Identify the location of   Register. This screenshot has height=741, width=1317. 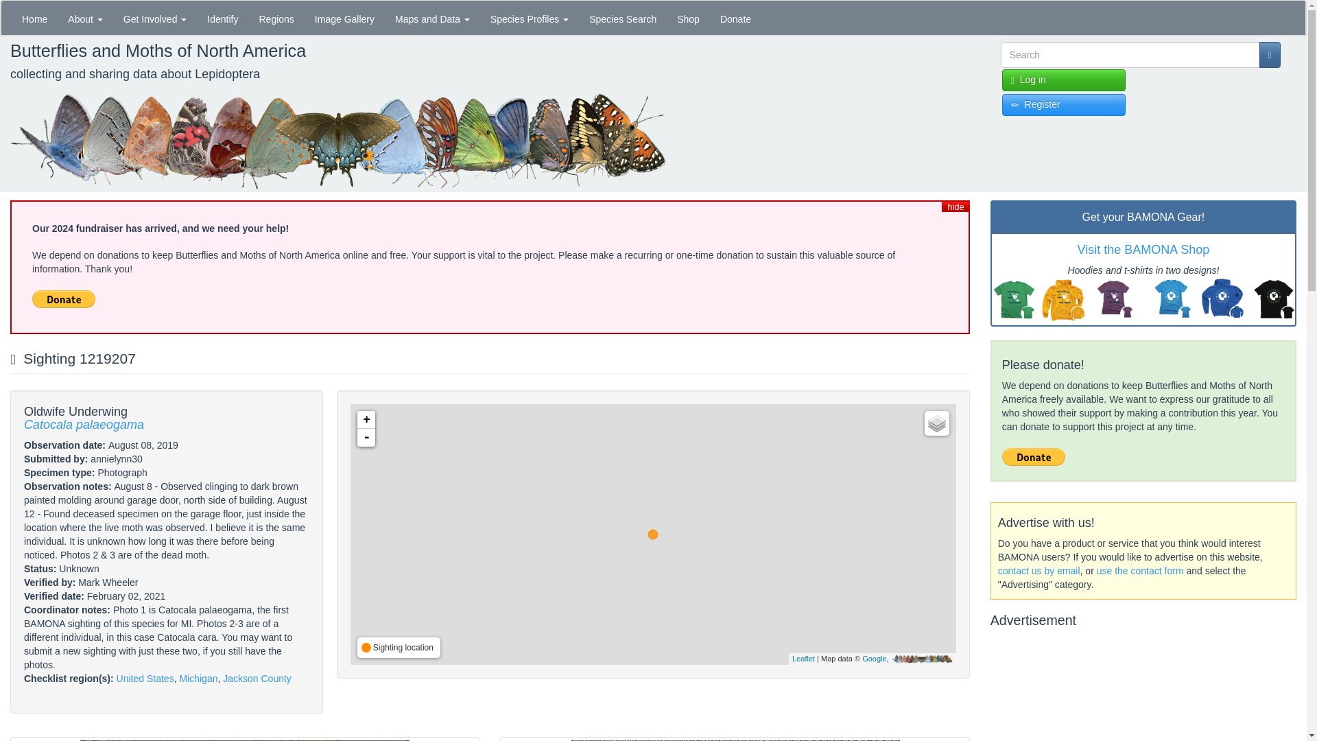
(1064, 104).